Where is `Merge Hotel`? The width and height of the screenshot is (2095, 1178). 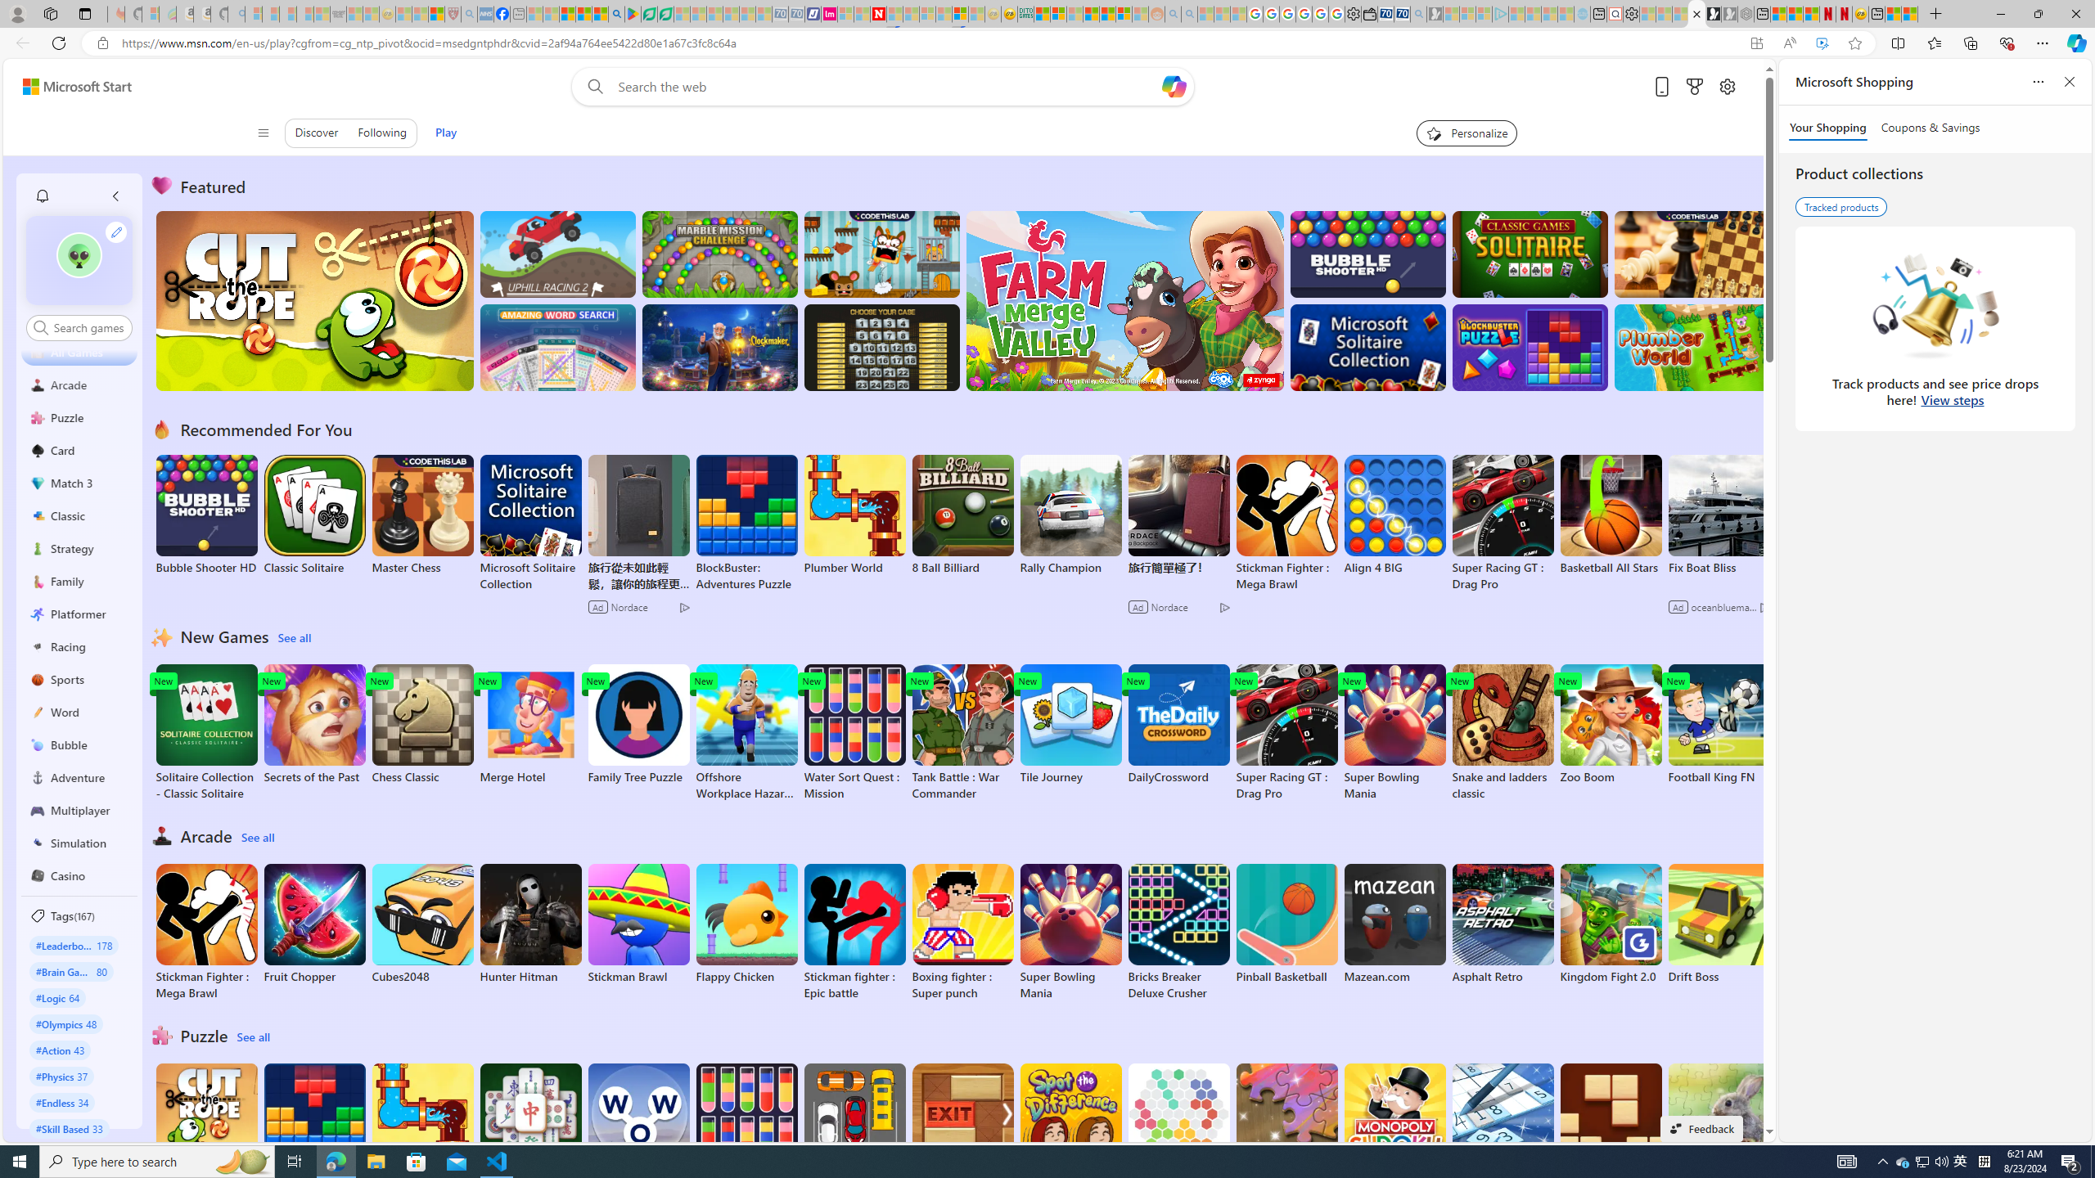 Merge Hotel is located at coordinates (530, 725).